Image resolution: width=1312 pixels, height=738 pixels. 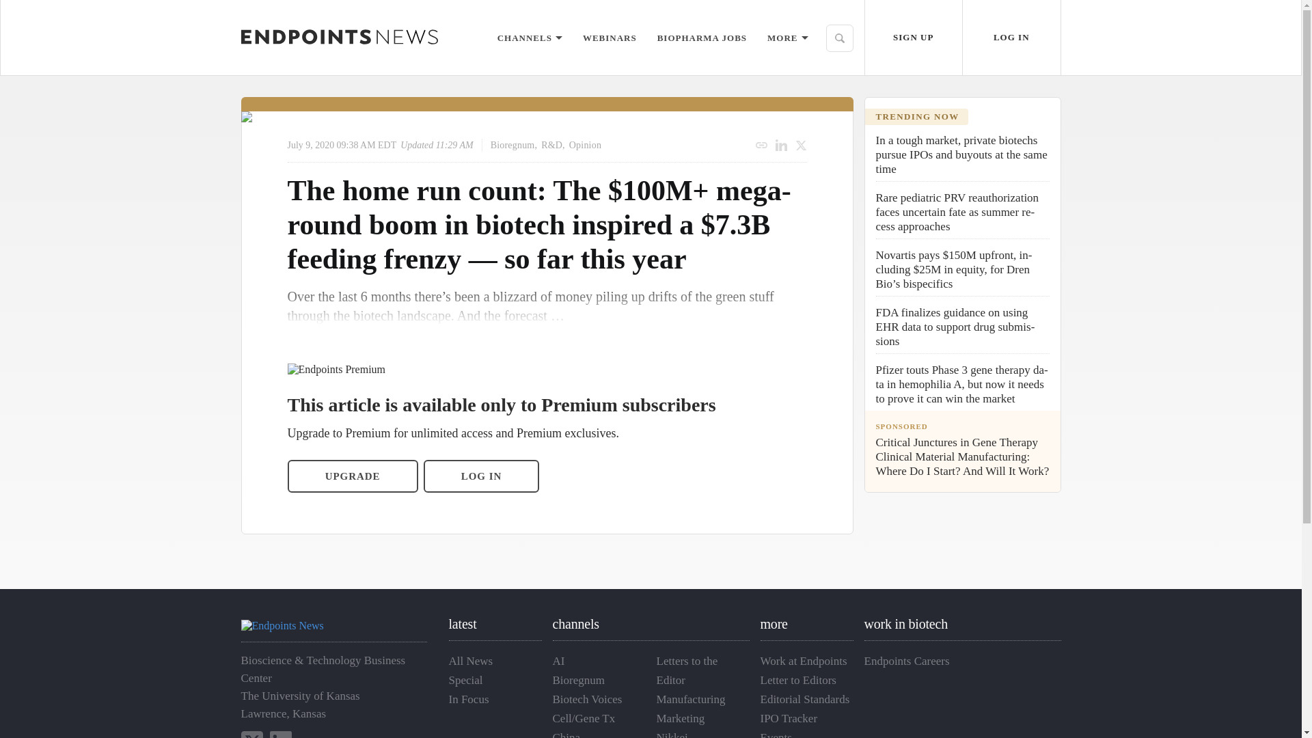 I want to click on WEBINARS, so click(x=610, y=37).